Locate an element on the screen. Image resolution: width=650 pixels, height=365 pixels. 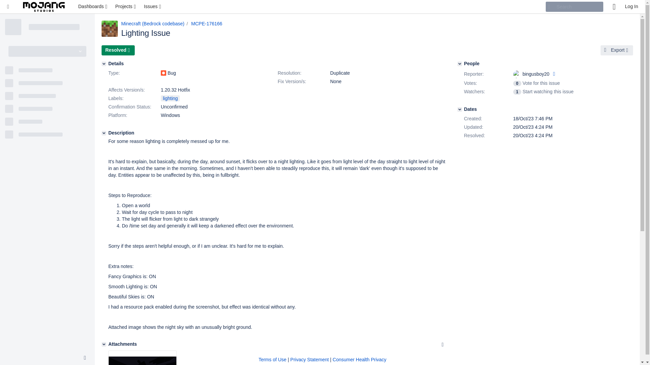
MCPE-176166 is located at coordinates (207, 23).